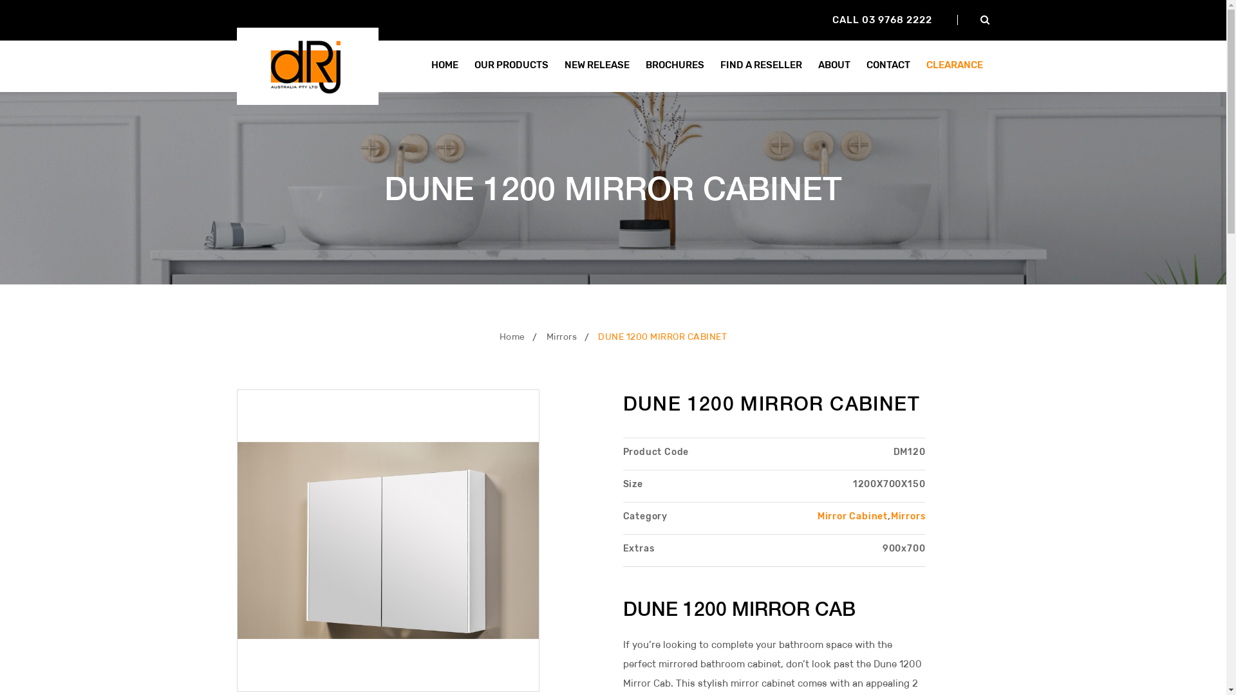  What do you see at coordinates (882, 20) in the screenshot?
I see `CALL 03 9768 2222` at bounding box center [882, 20].